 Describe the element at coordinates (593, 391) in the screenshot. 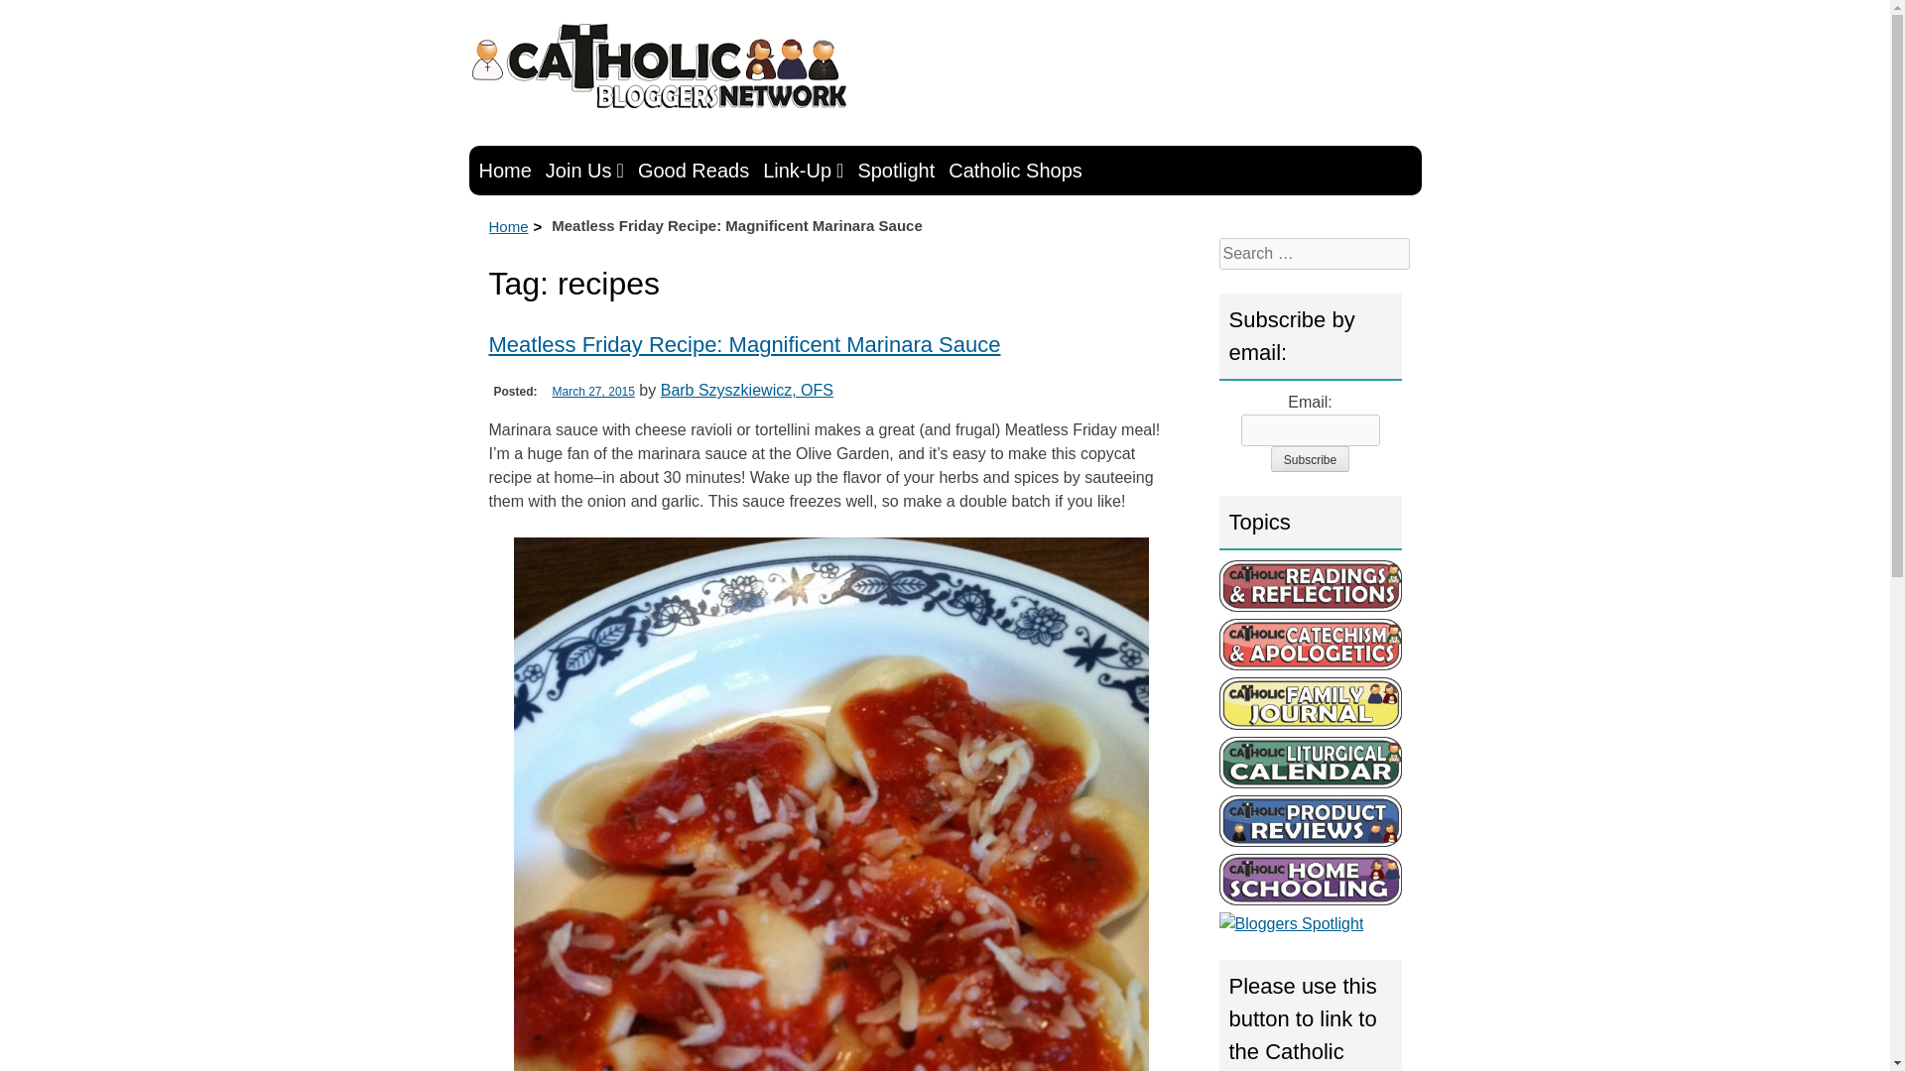

I see `March 27, 2015` at that location.